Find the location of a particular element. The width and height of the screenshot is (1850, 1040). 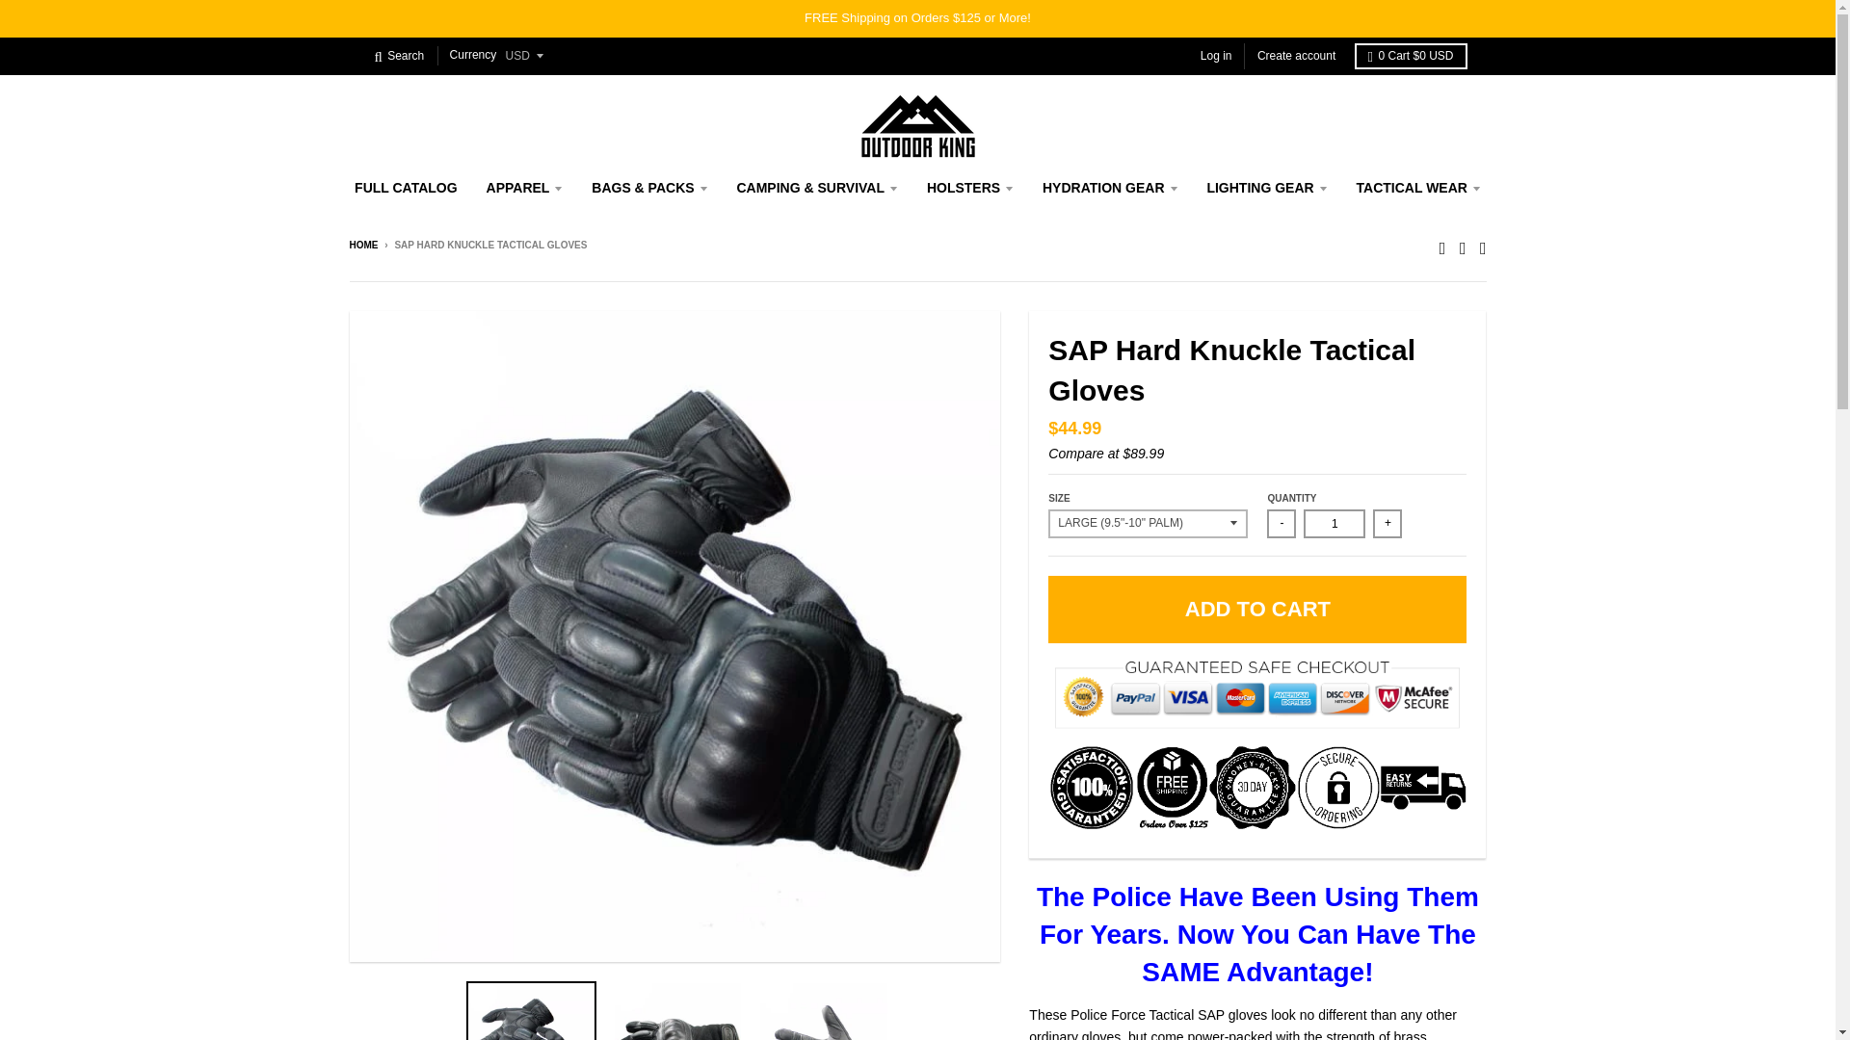

1 is located at coordinates (1334, 524).